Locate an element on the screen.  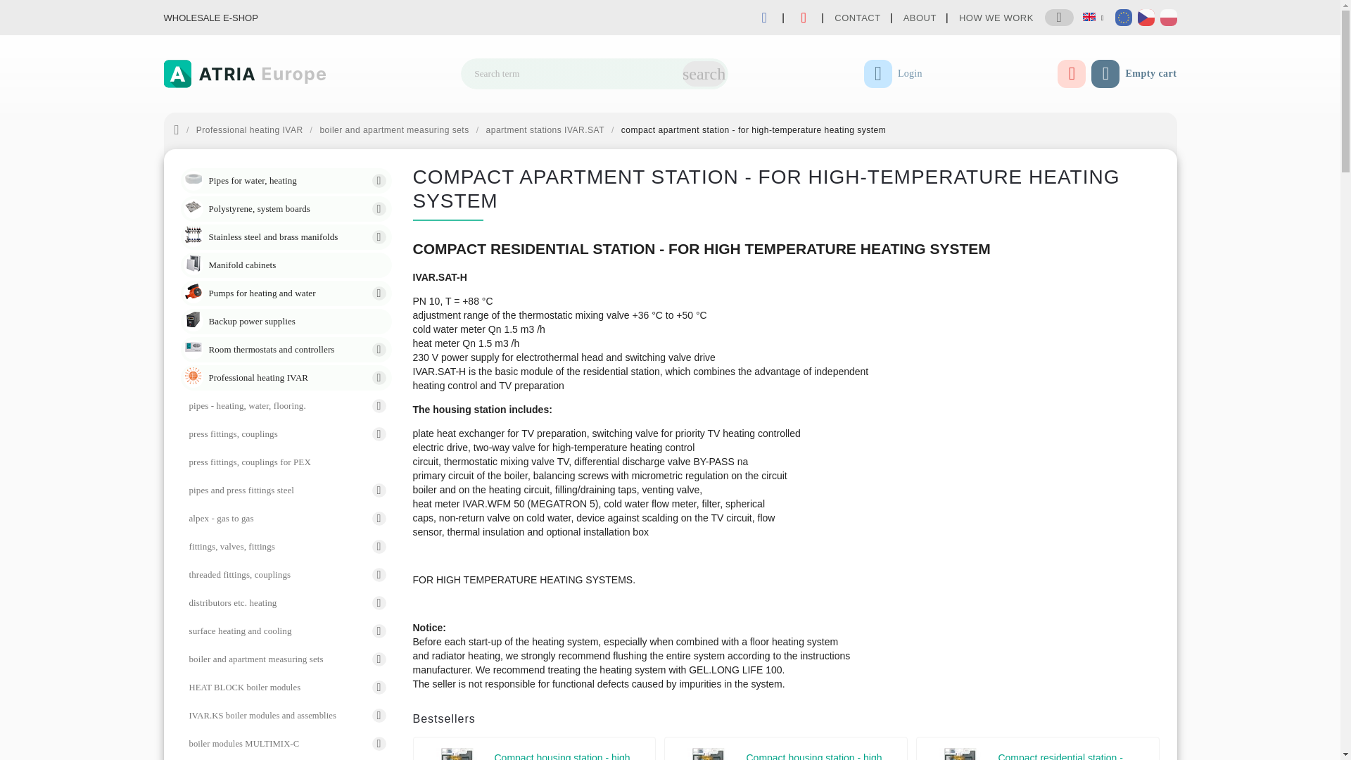
ABOUT is located at coordinates (920, 18).